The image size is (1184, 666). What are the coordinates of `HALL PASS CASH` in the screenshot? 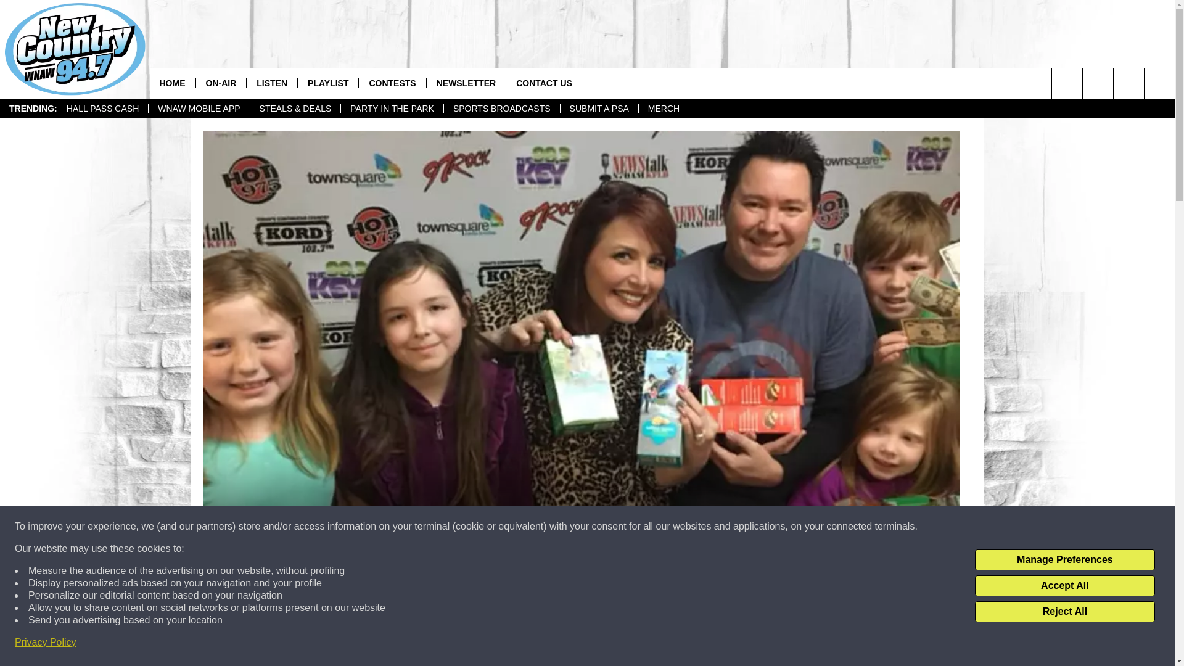 It's located at (102, 109).